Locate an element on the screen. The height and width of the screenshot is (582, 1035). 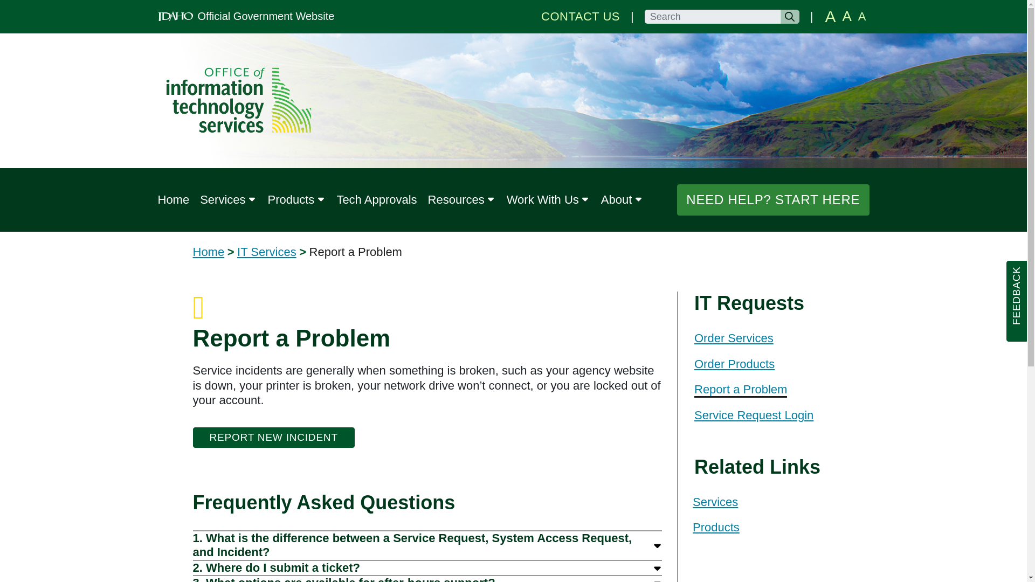
Resources is located at coordinates (461, 199).